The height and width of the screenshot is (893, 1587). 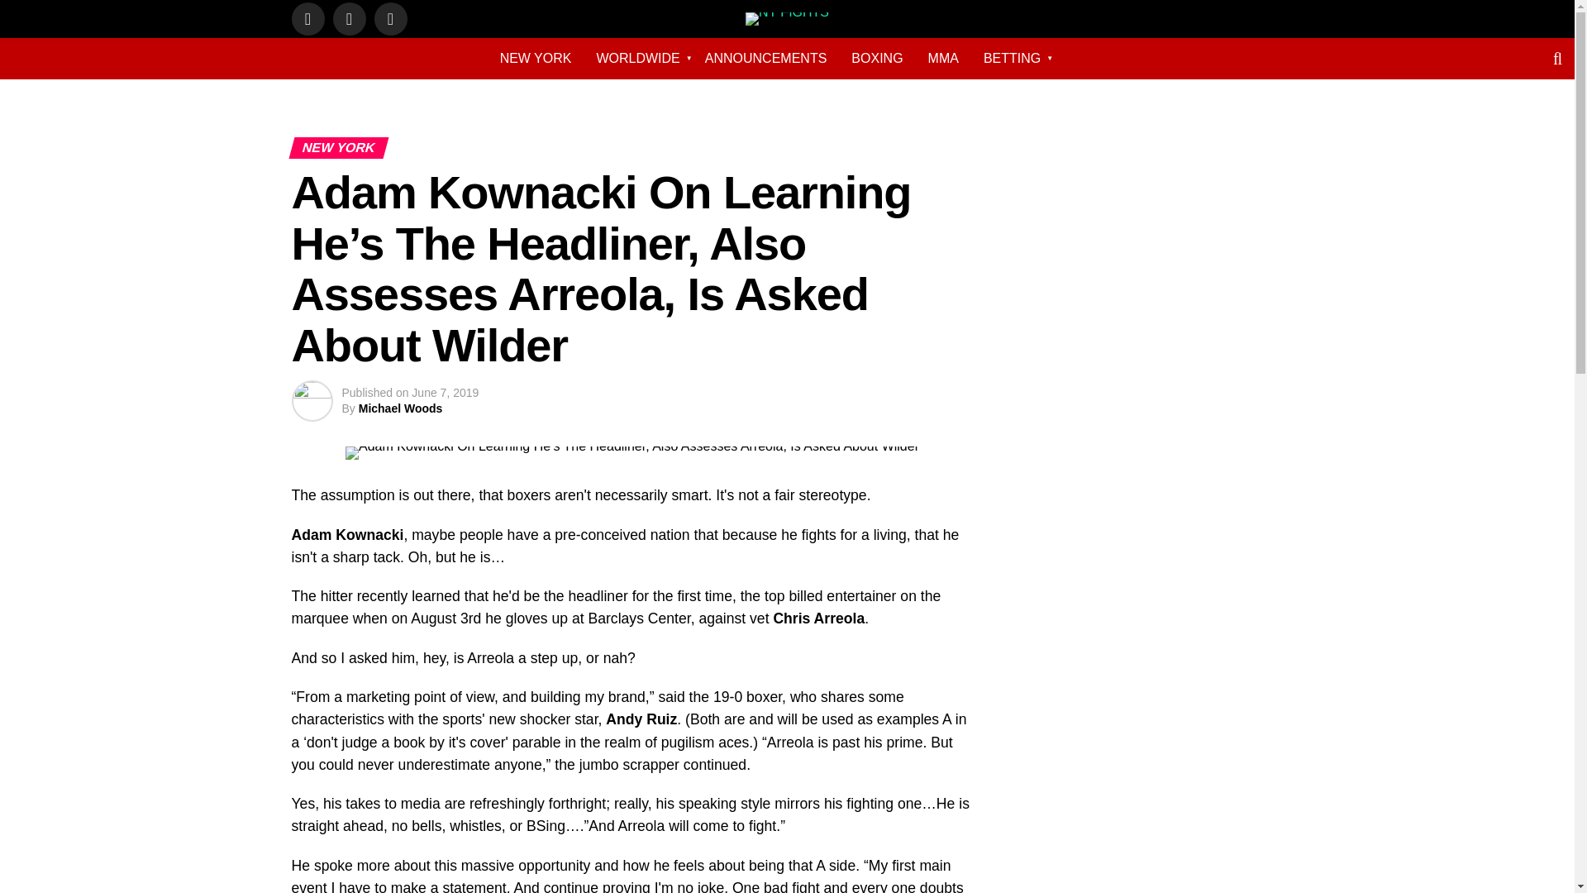 I want to click on NEW YORK, so click(x=536, y=58).